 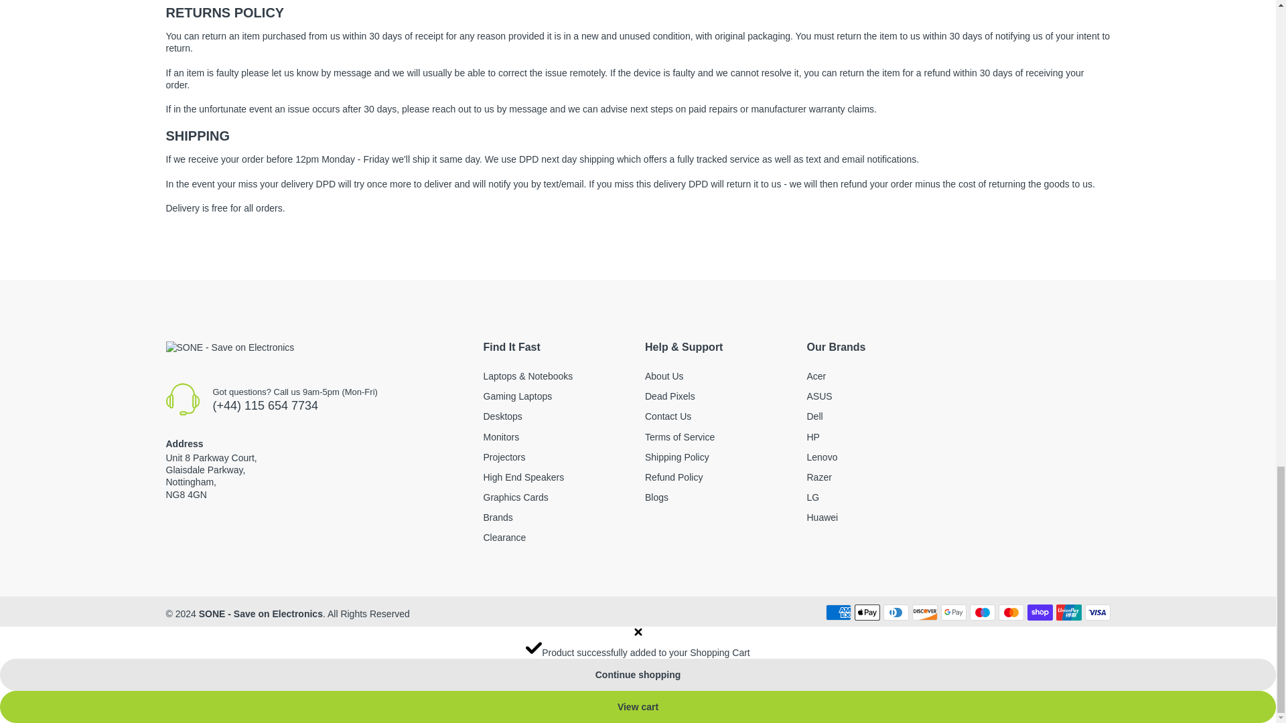 What do you see at coordinates (502, 416) in the screenshot?
I see `Desktops` at bounding box center [502, 416].